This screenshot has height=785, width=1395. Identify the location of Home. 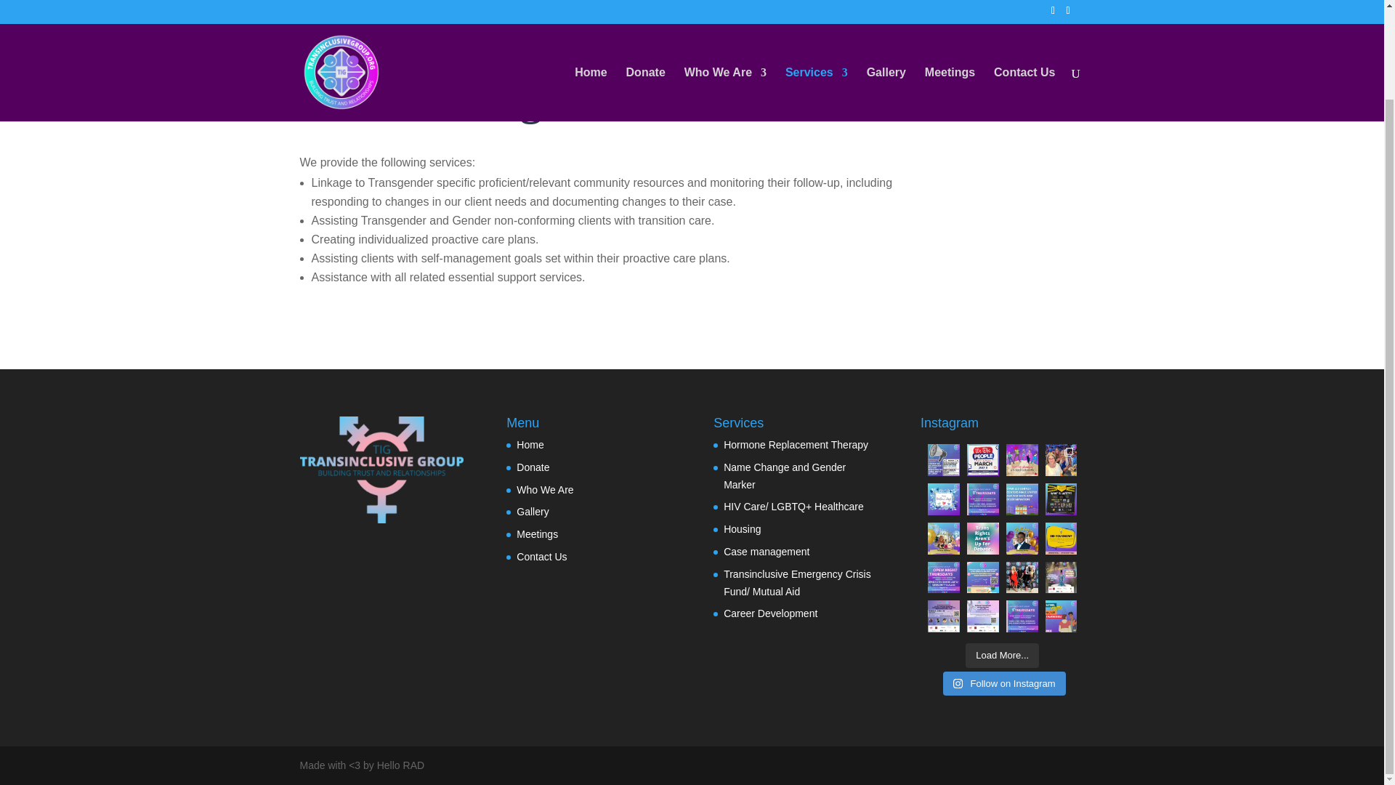
(591, 9).